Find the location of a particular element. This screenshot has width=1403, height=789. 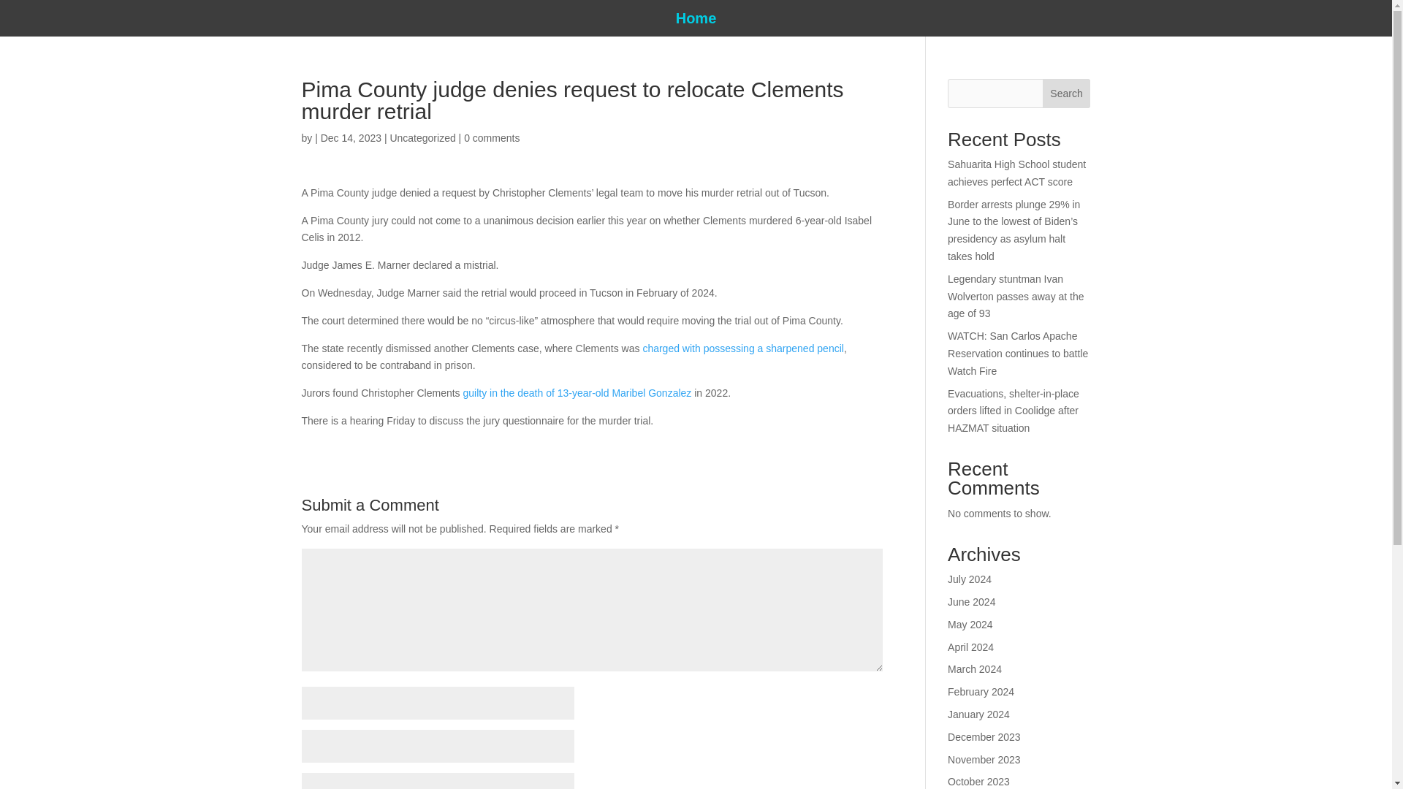

May 2024 is located at coordinates (970, 624).